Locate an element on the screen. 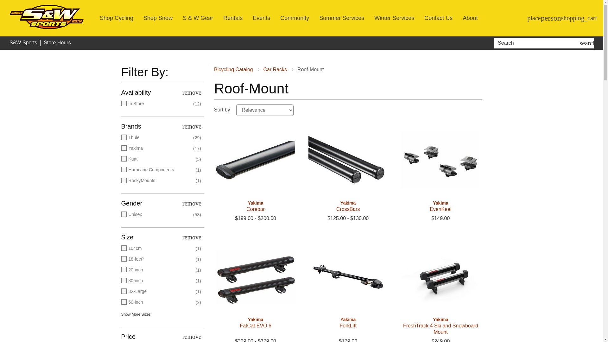 The width and height of the screenshot is (608, 342). Search is located at coordinates (538, 43).